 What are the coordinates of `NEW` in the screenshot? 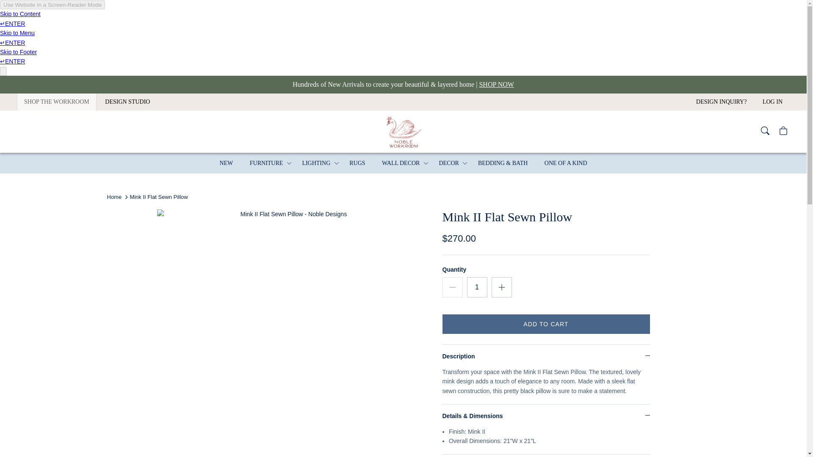 It's located at (226, 163).